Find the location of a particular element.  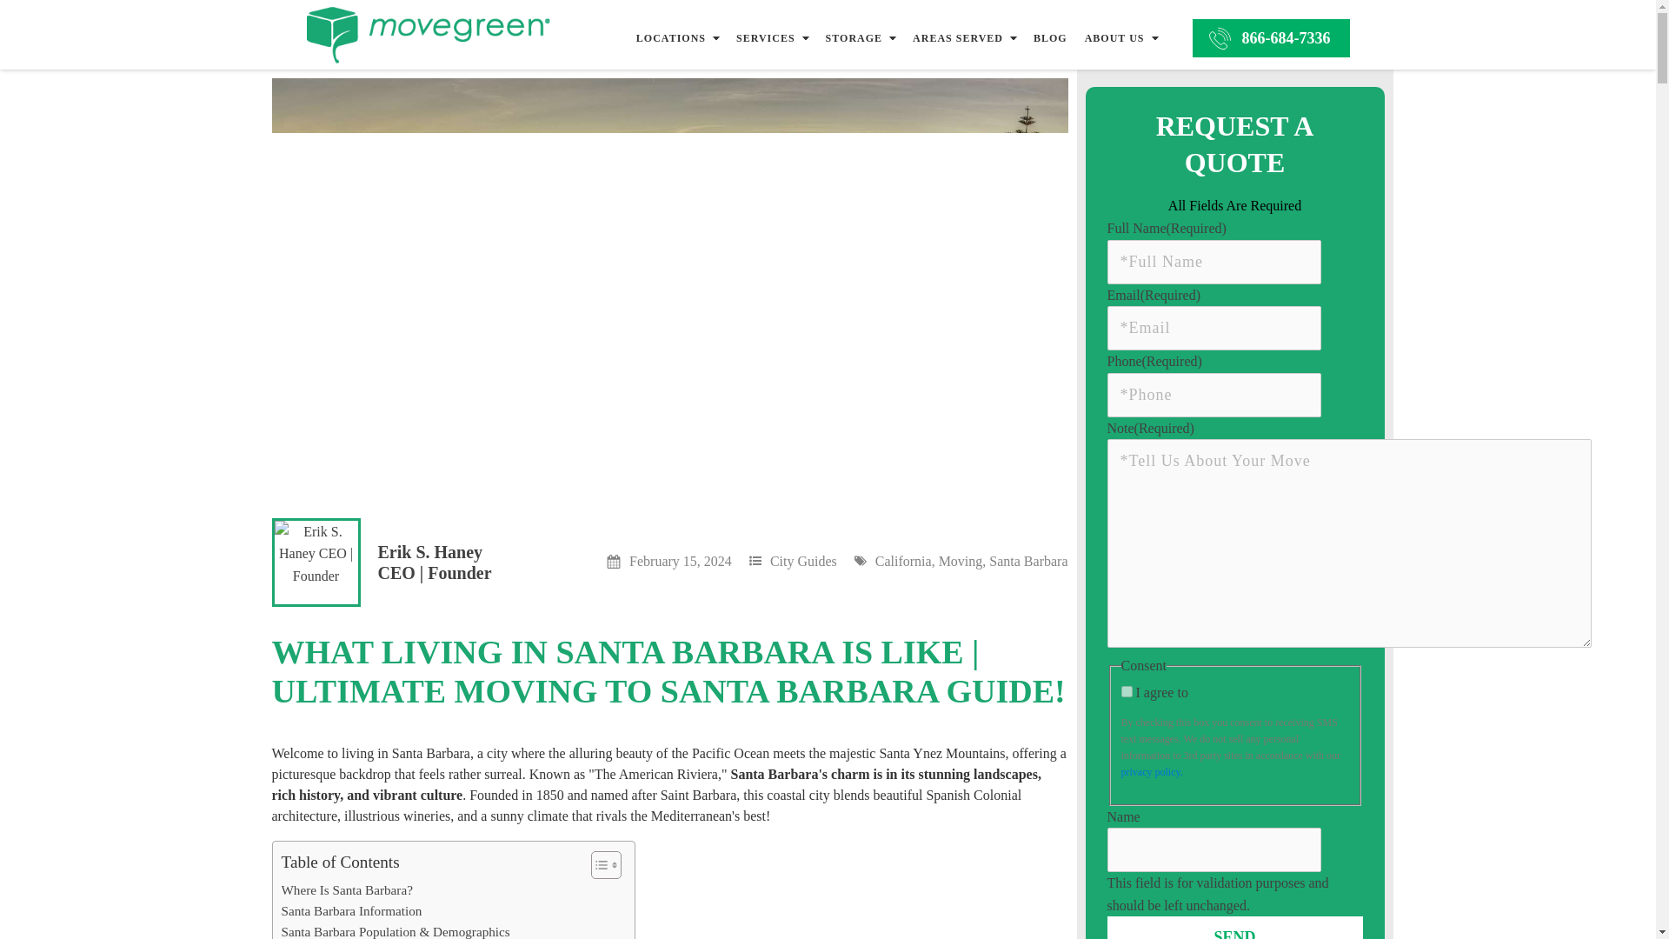

Where Is Santa Barbara? is located at coordinates (347, 889).